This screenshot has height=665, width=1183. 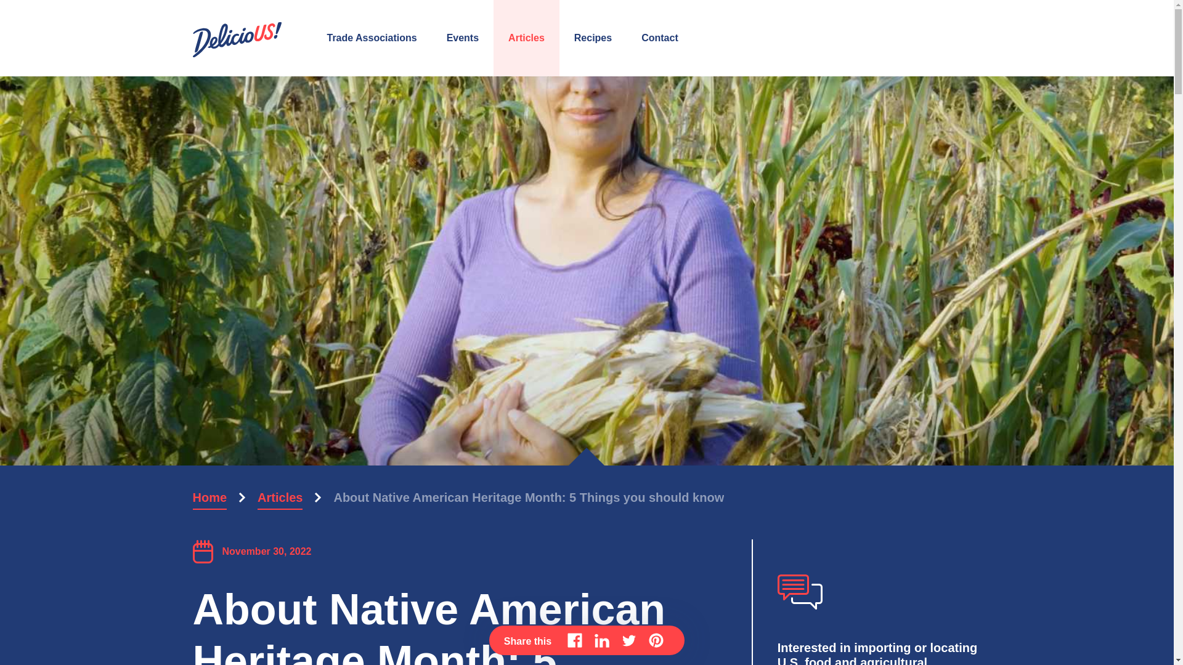 I want to click on Twitter, so click(x=628, y=640).